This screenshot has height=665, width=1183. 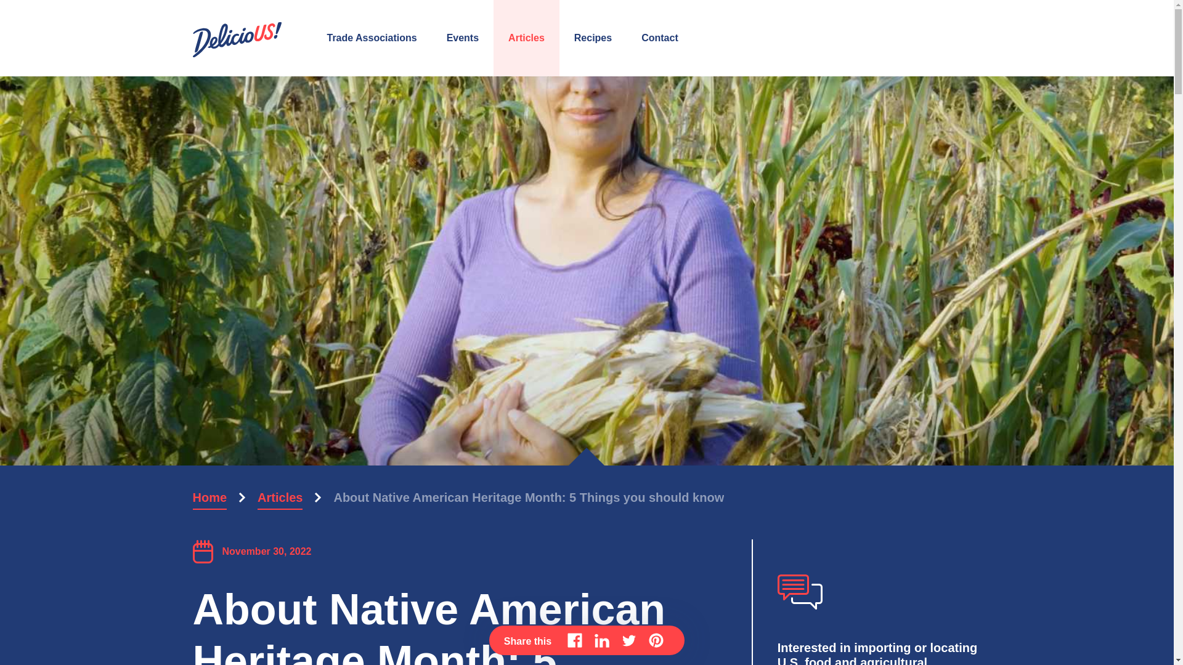 I want to click on Twitter, so click(x=628, y=640).